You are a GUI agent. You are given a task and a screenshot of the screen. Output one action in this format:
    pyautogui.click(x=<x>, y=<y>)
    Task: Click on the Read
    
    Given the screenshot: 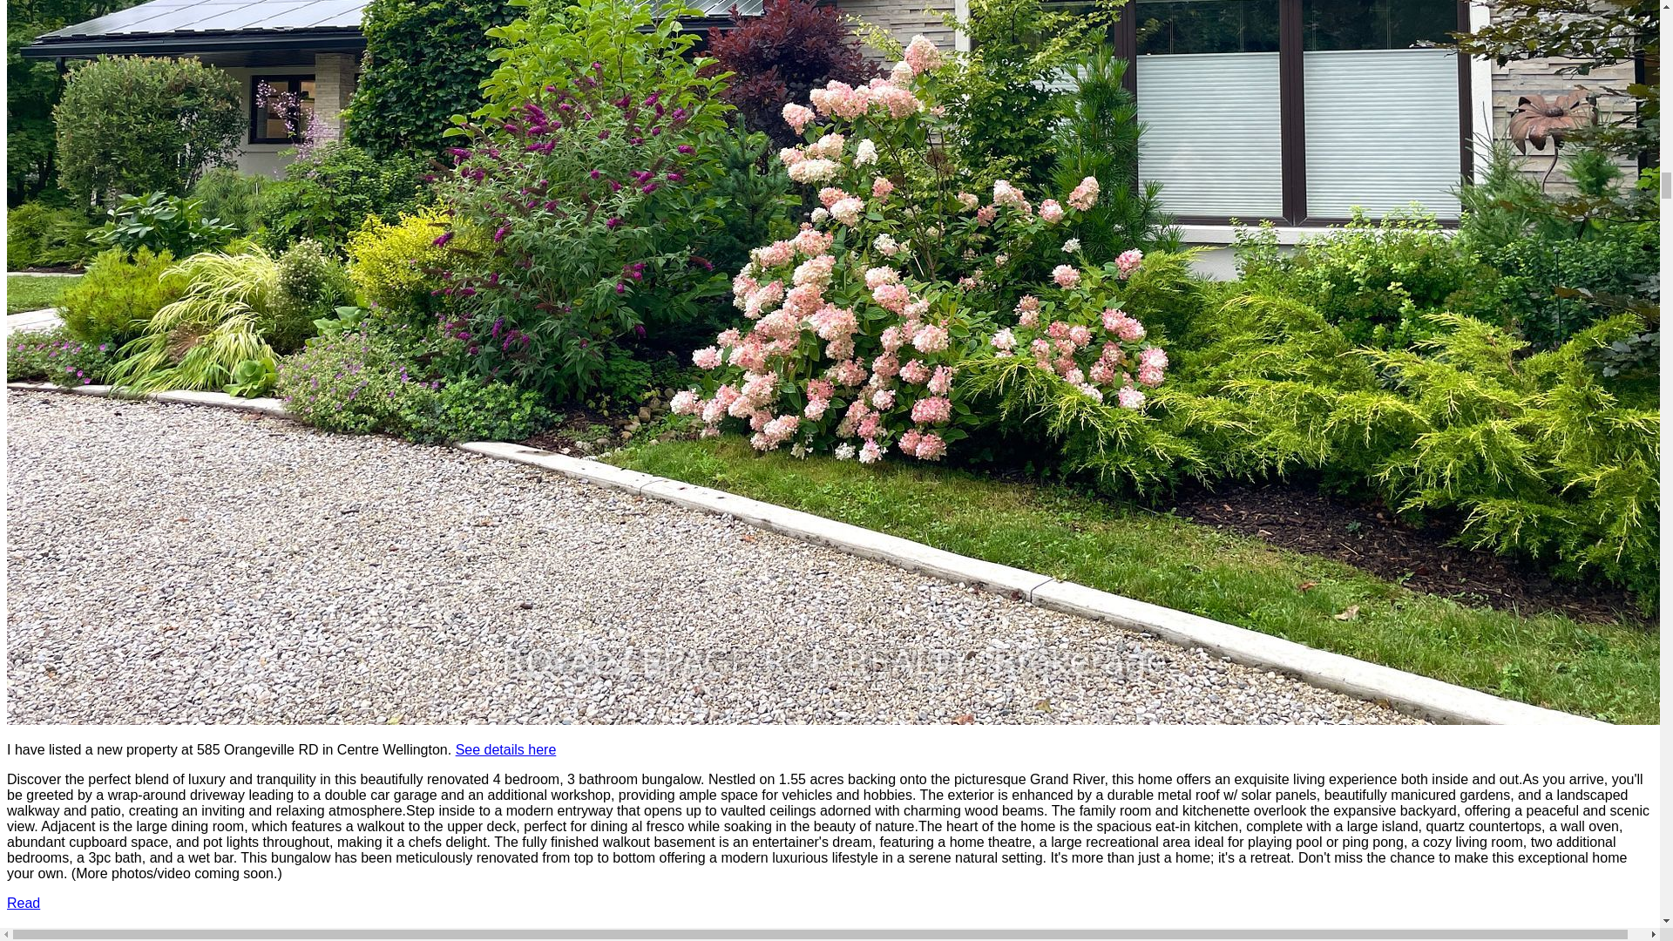 What is the action you would take?
    pyautogui.click(x=23, y=903)
    